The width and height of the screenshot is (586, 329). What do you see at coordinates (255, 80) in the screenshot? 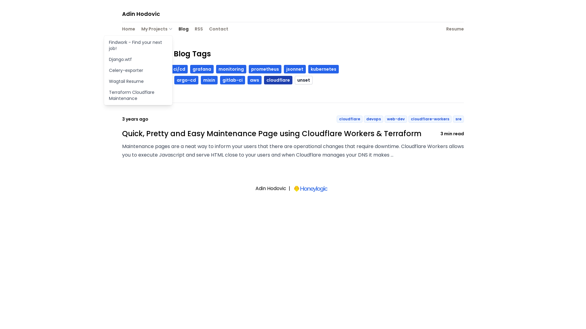
I see `aws` at bounding box center [255, 80].